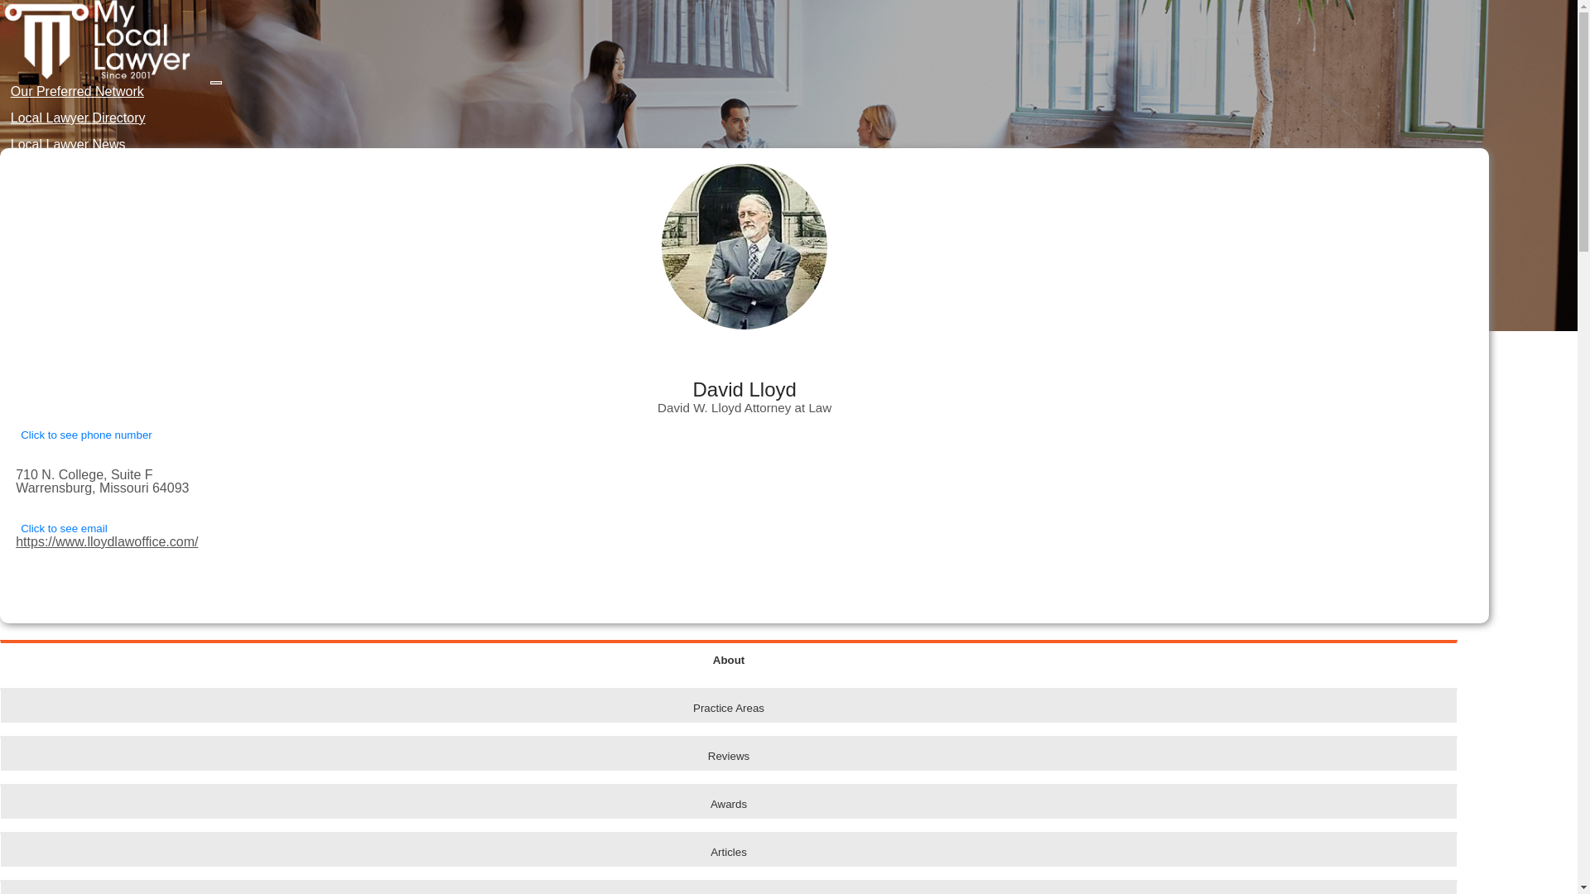 This screenshot has width=1590, height=894. I want to click on Free Consultation, so click(60, 177).